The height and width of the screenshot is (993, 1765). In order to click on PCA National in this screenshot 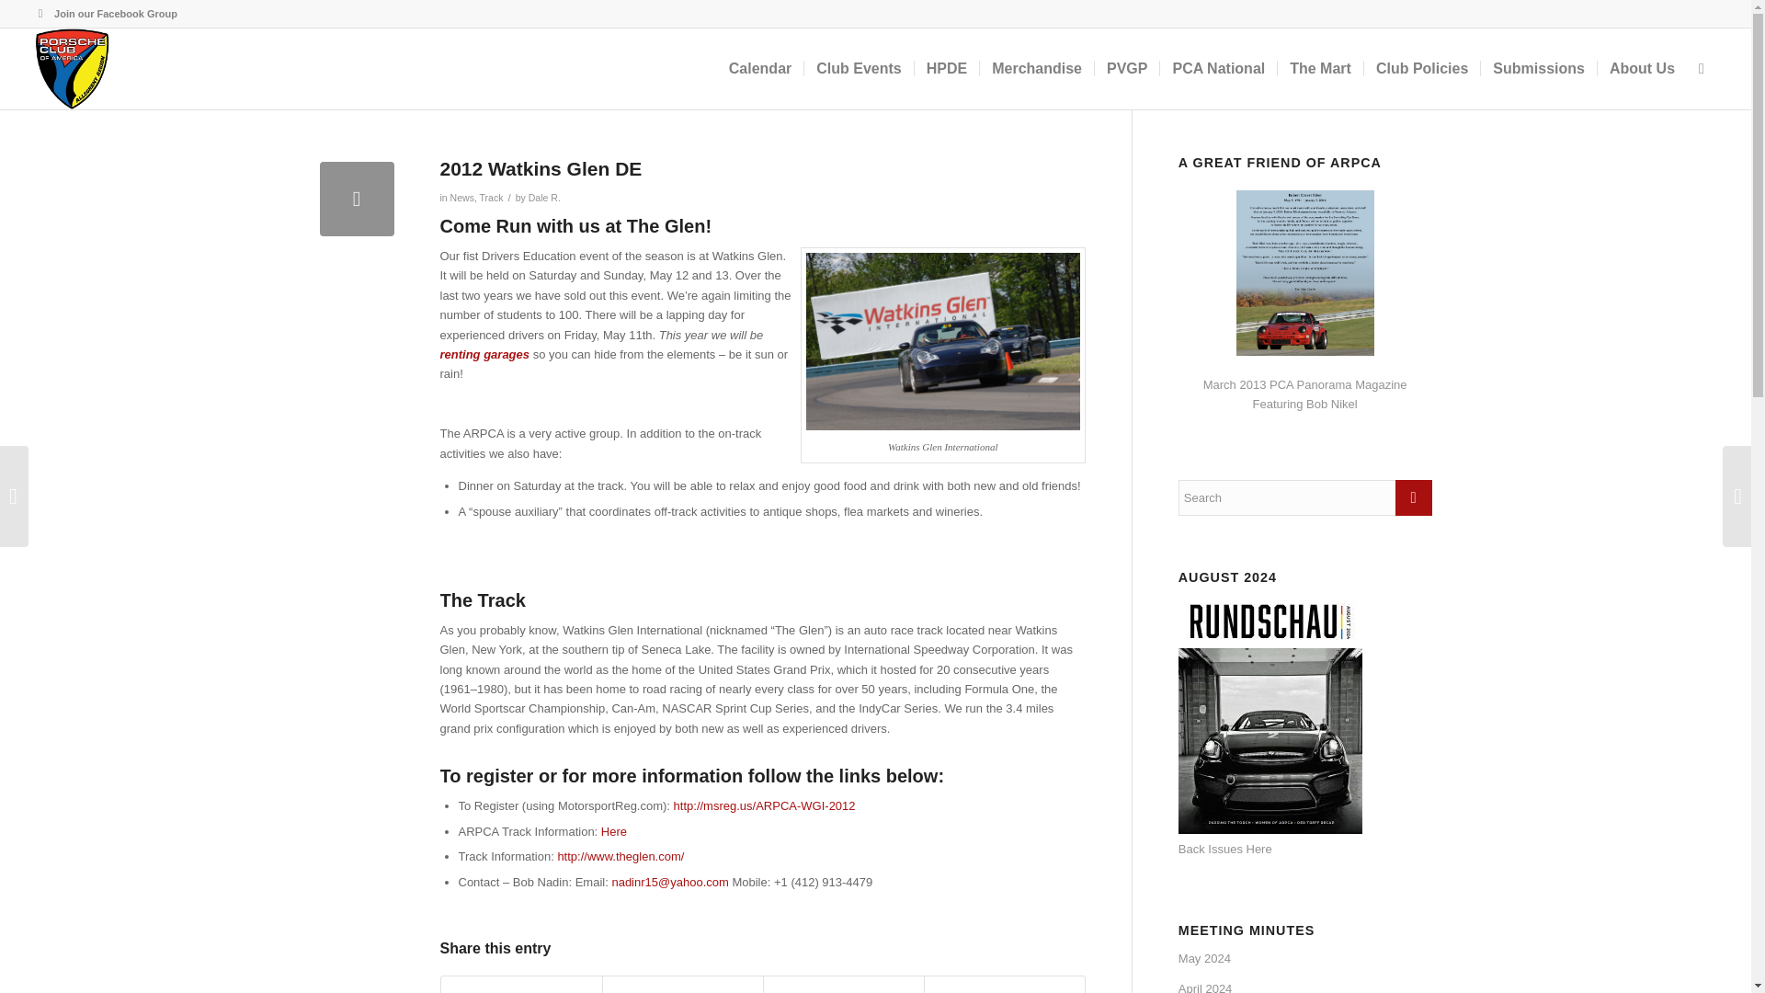, I will do `click(1217, 68)`.